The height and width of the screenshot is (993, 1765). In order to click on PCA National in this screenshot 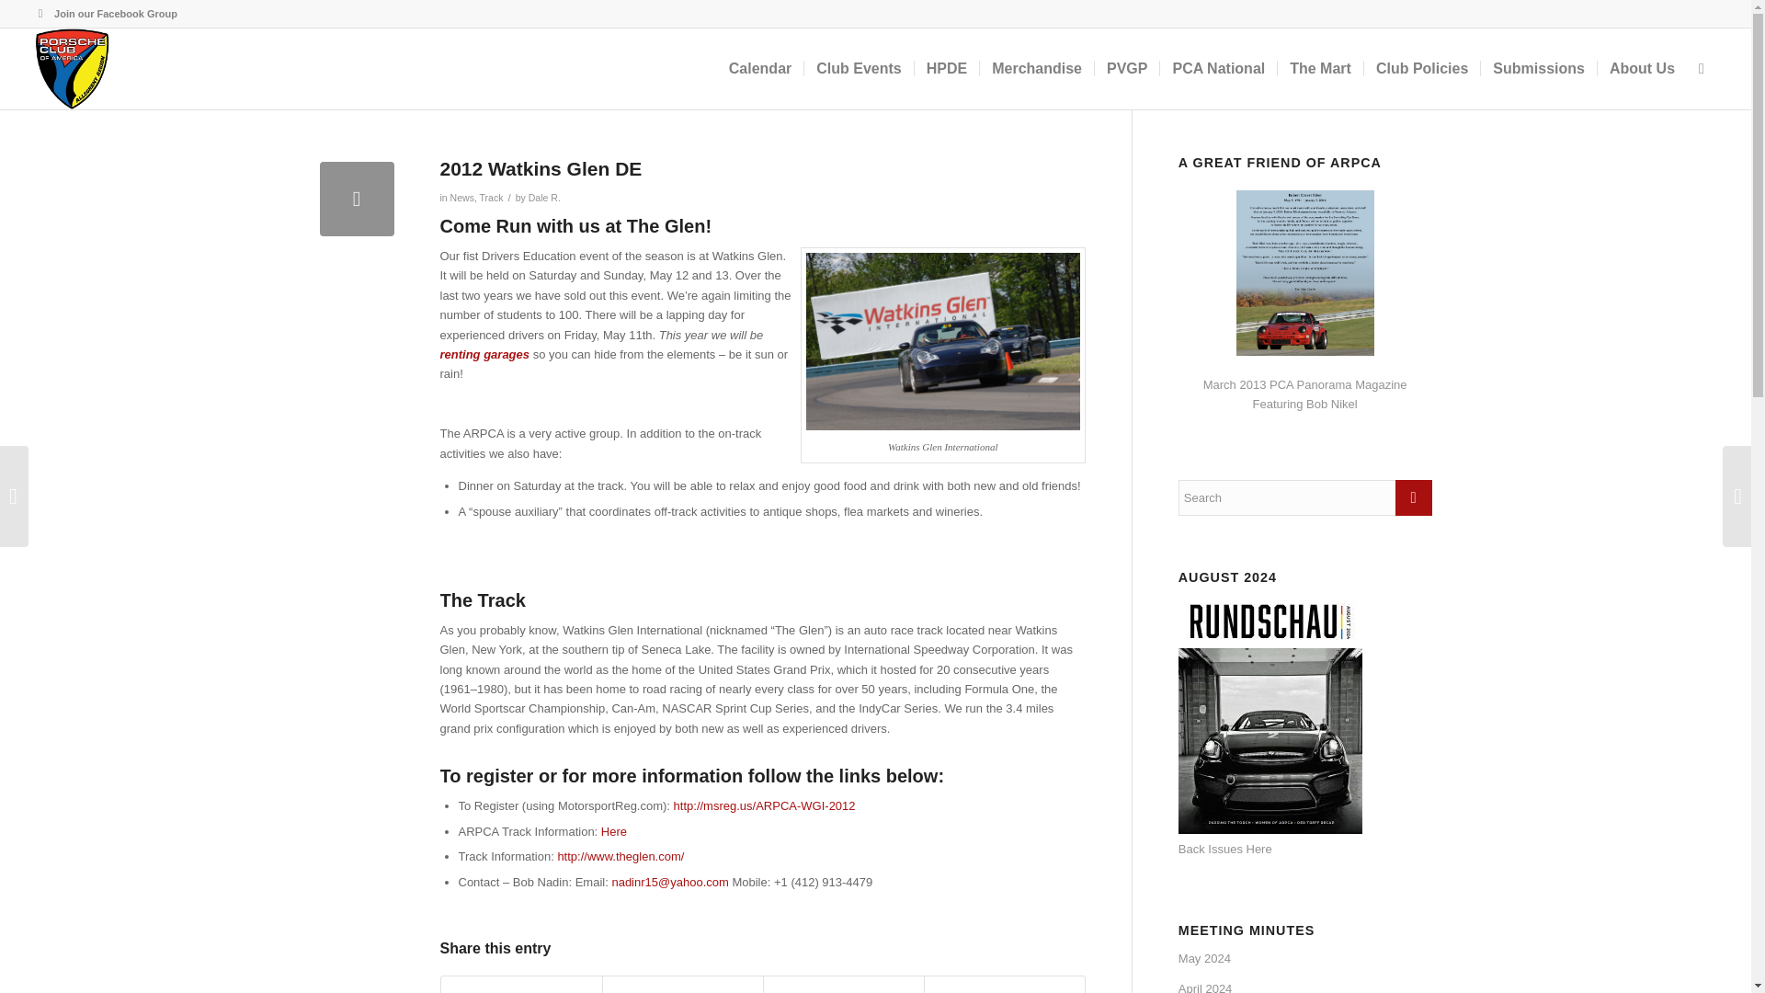, I will do `click(1217, 68)`.